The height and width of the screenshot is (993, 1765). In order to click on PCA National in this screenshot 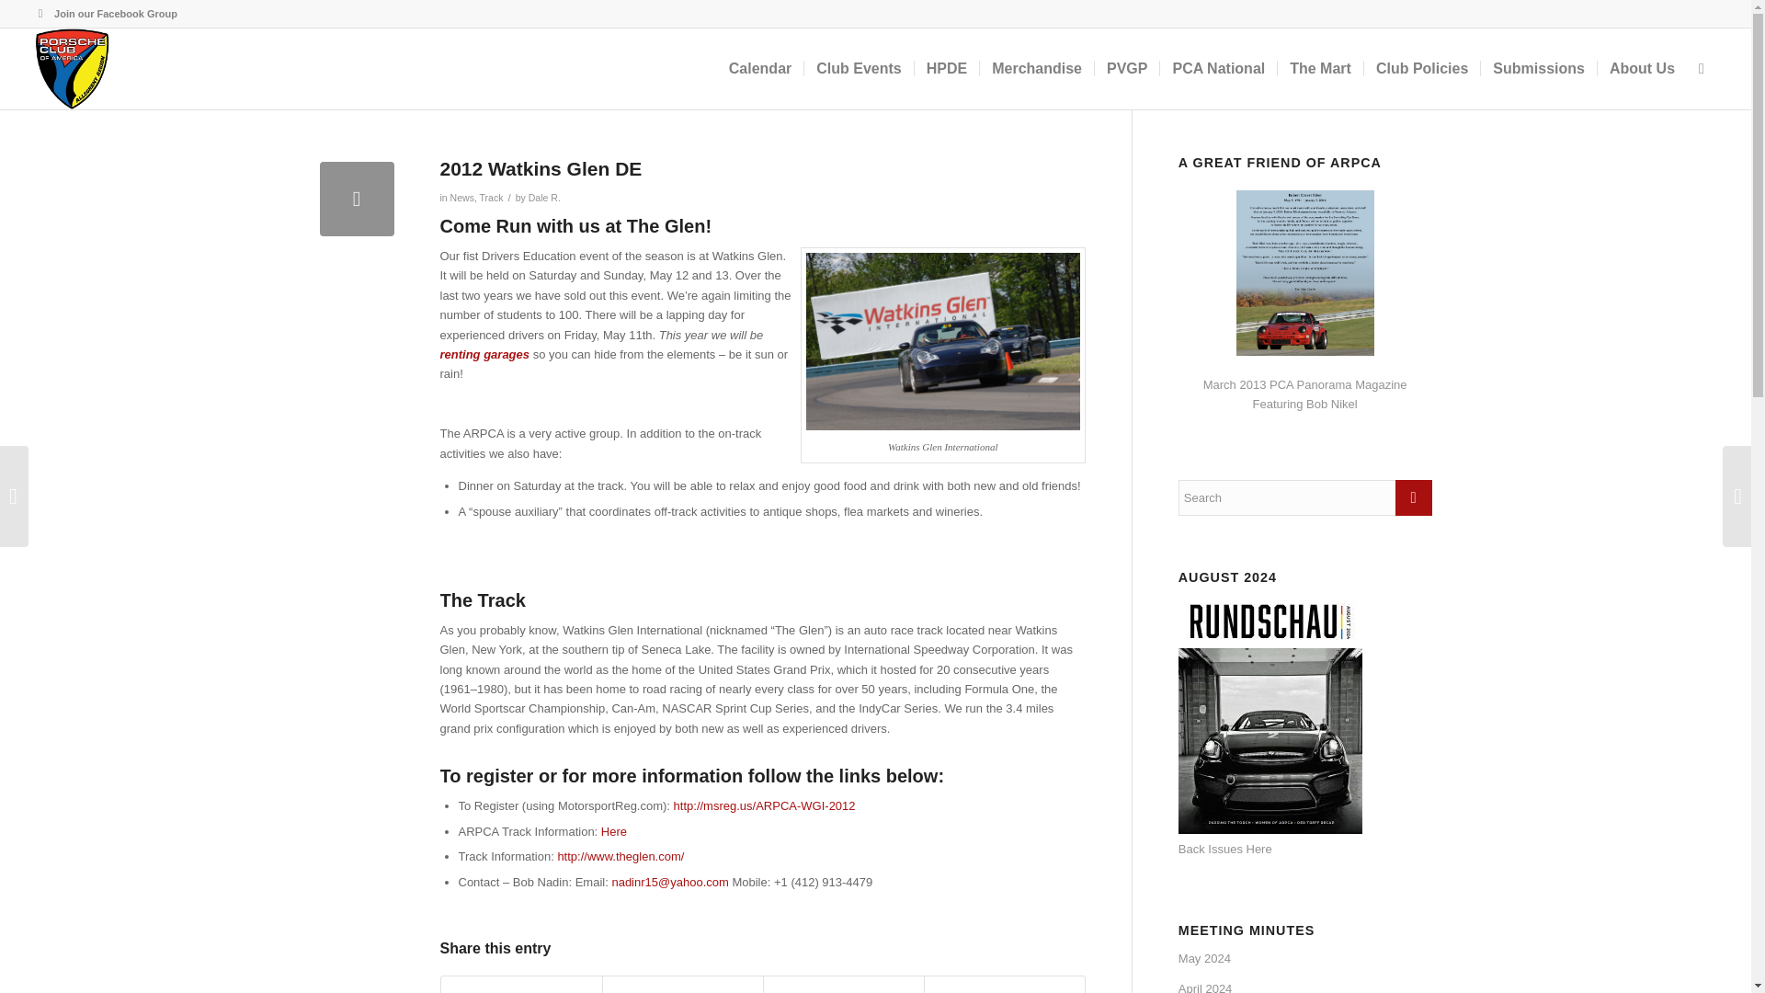, I will do `click(1217, 68)`.